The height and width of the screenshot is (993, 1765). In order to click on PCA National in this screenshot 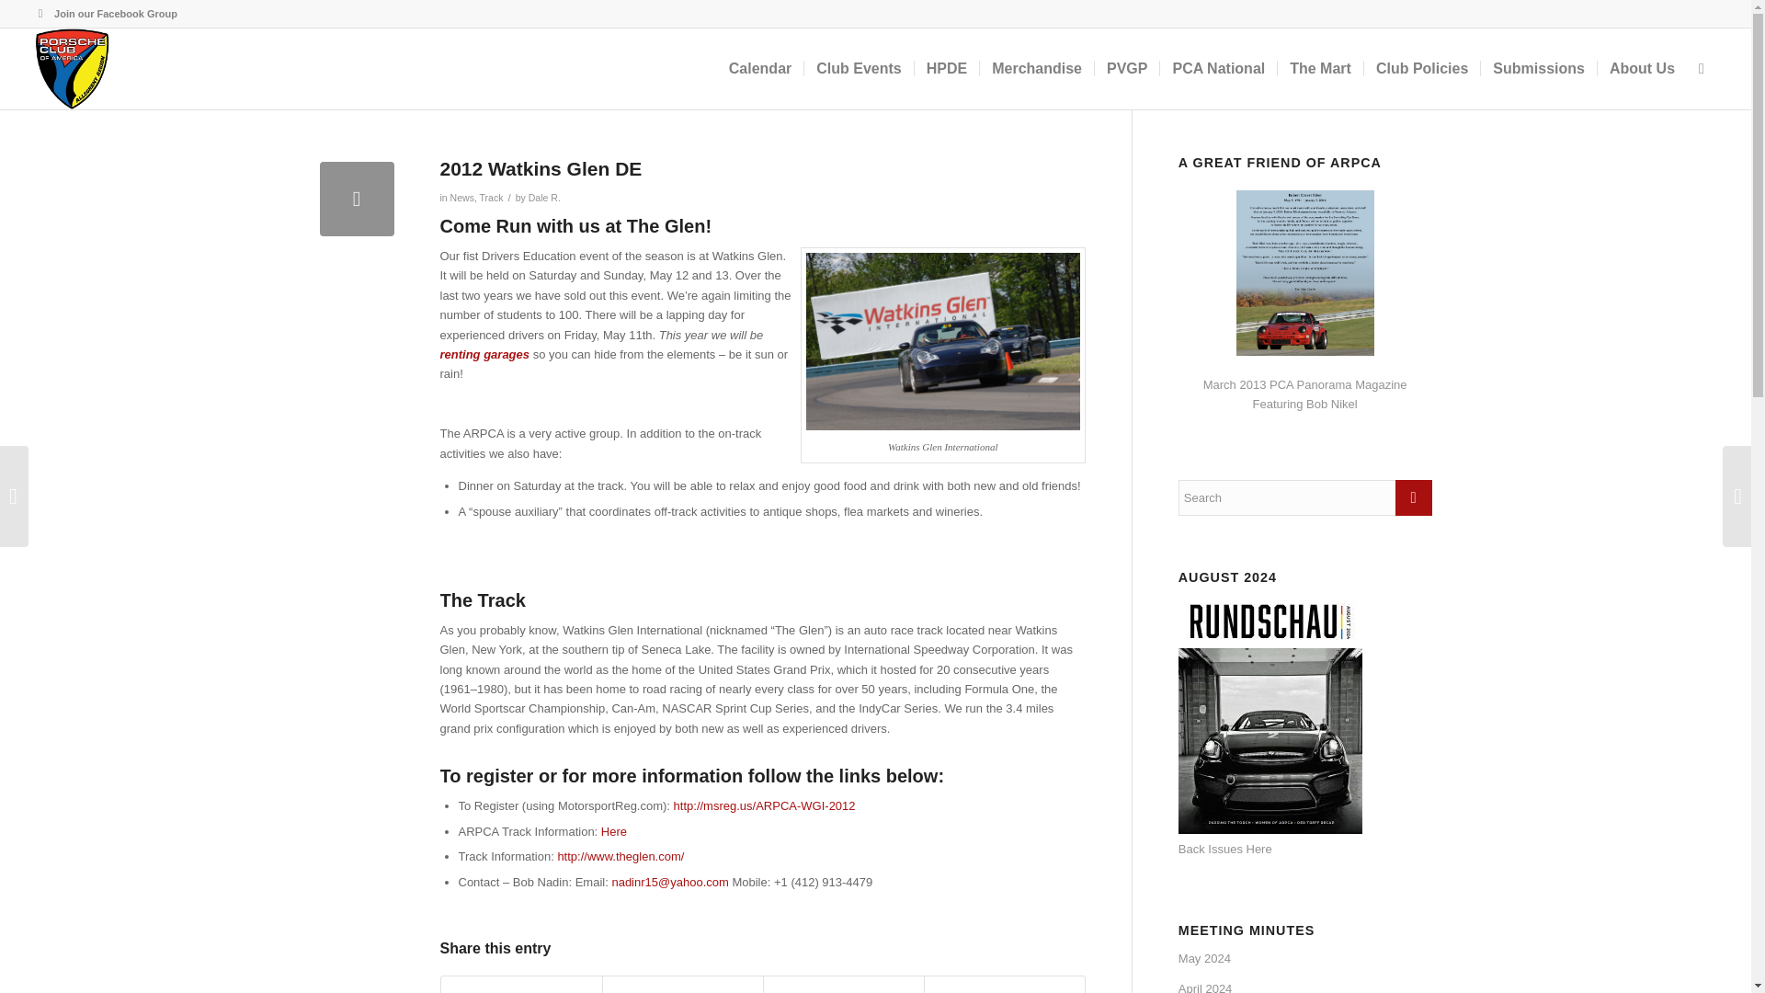, I will do `click(1217, 68)`.